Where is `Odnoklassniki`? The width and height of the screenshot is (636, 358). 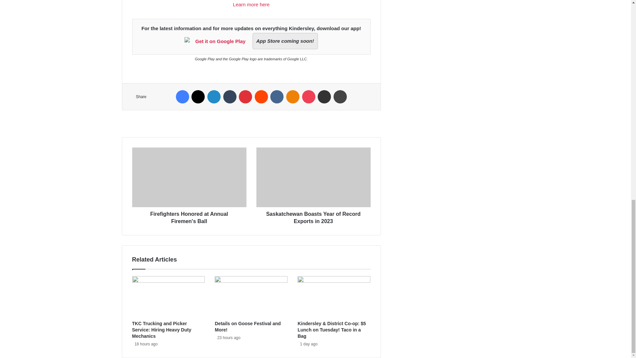
Odnoklassniki is located at coordinates (293, 97).